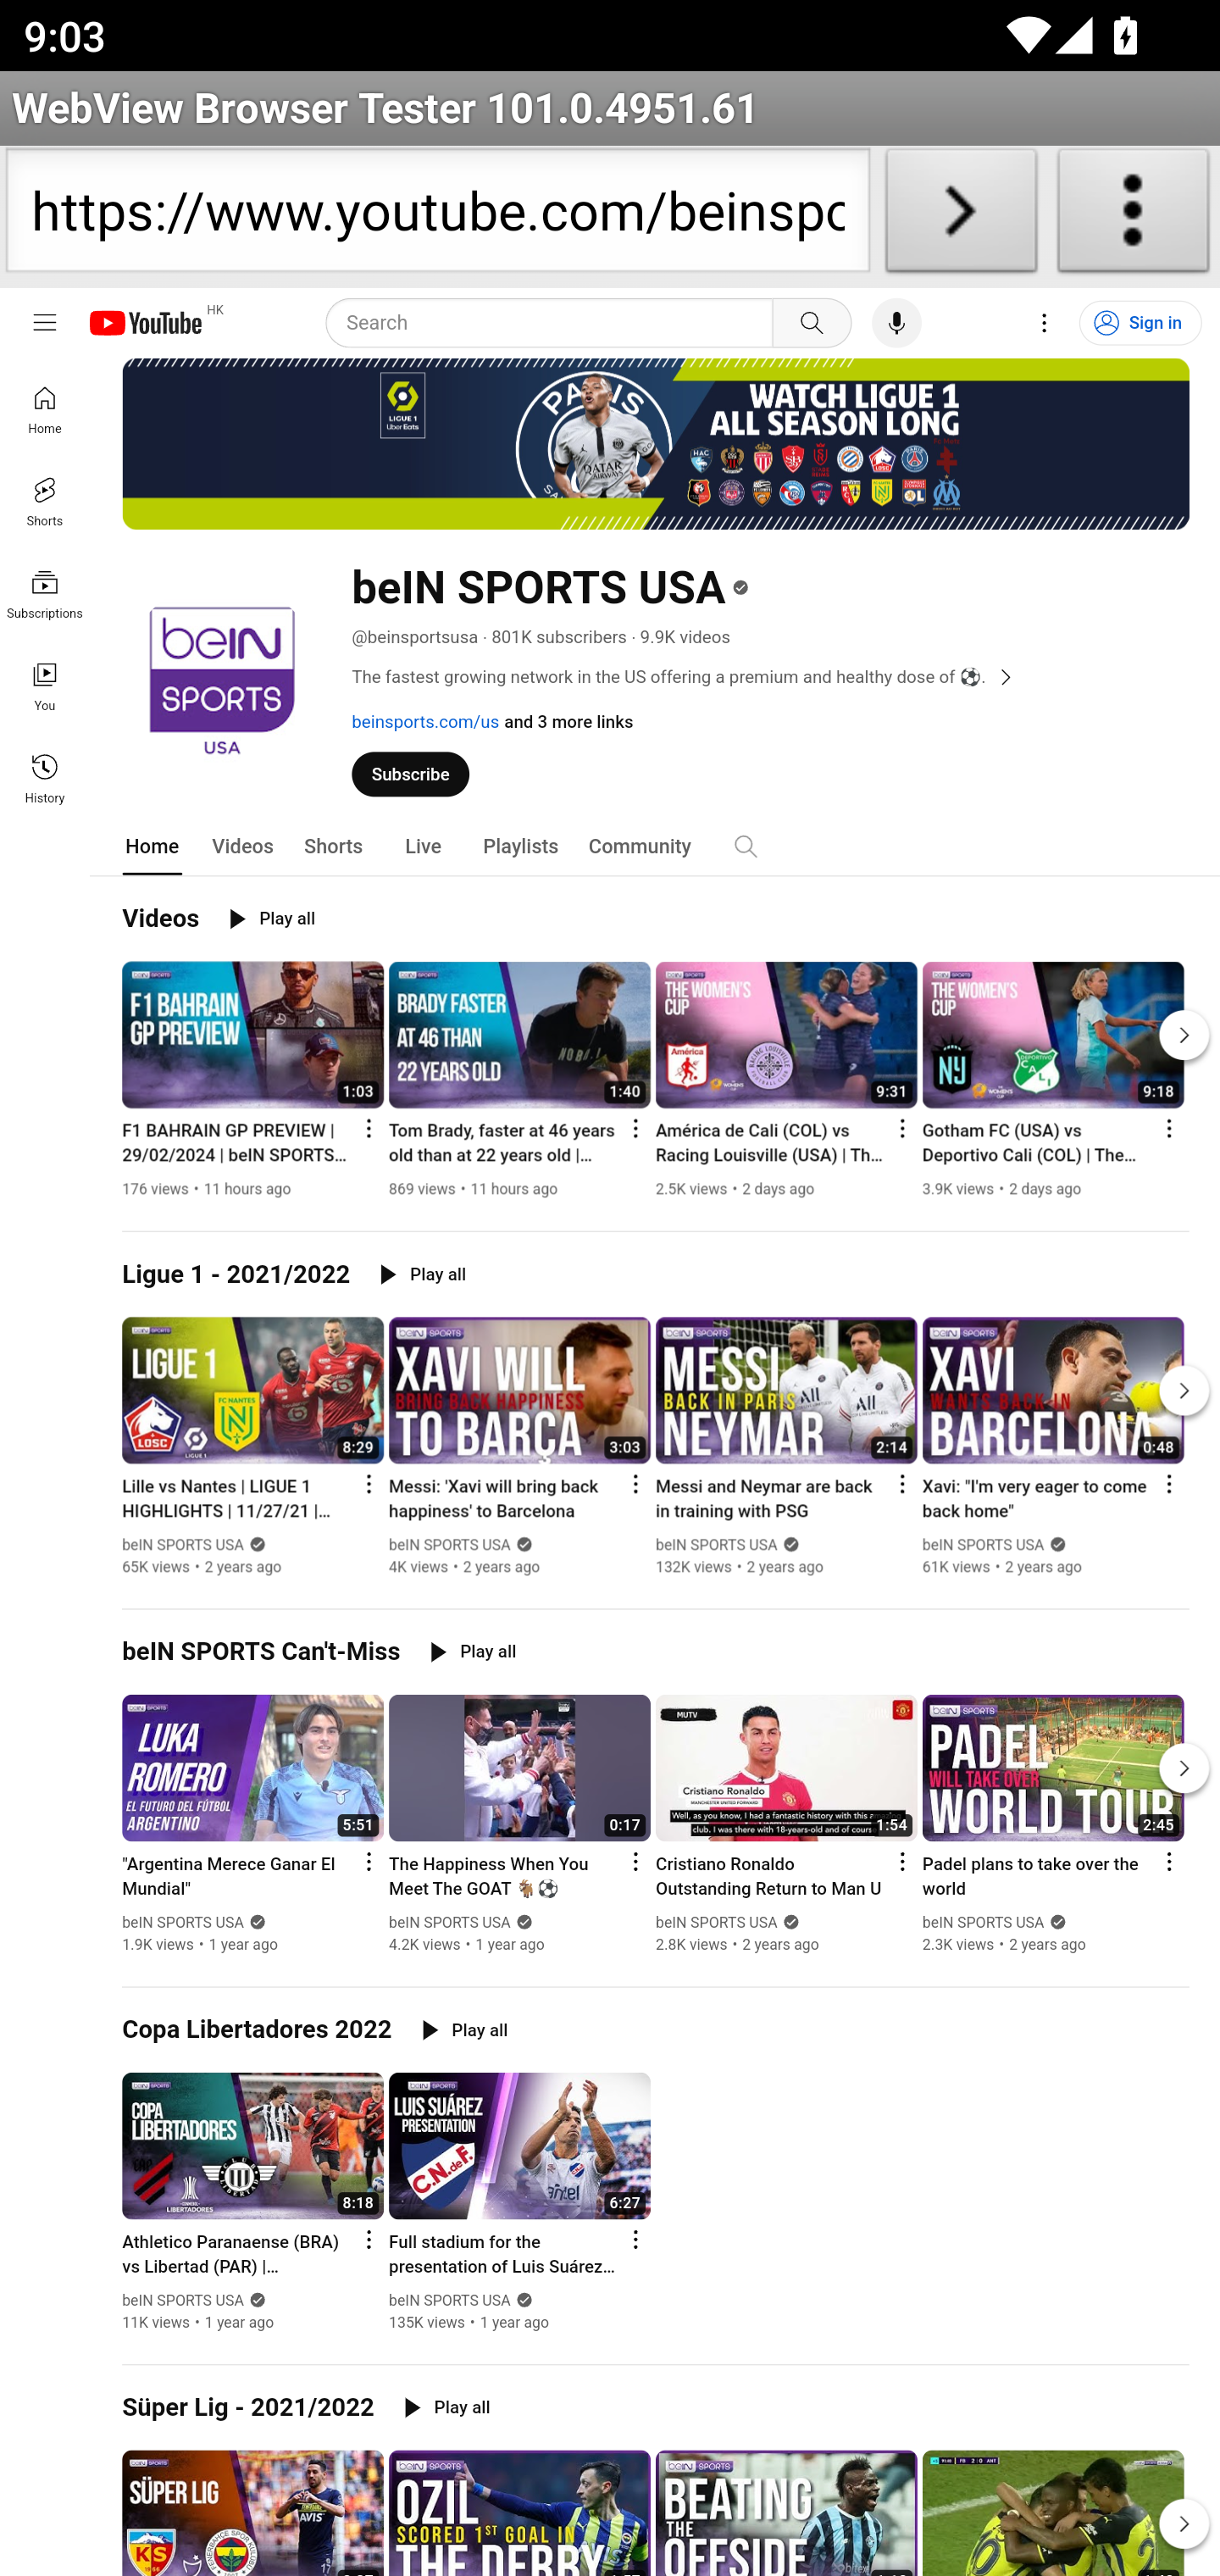  I want to click on Action menu, so click(368, 2239).